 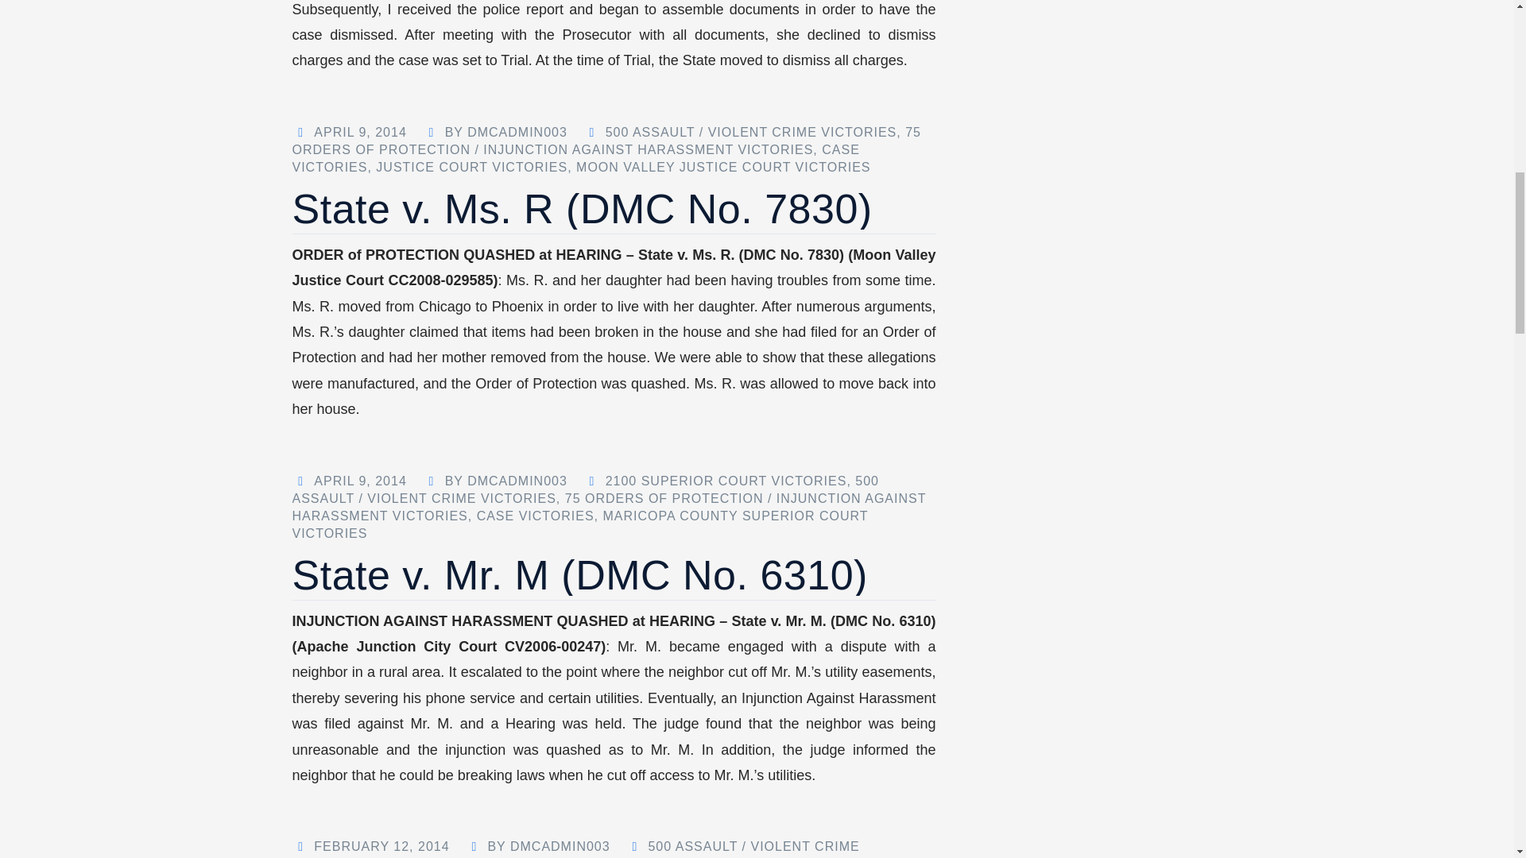 I want to click on DMCADMIN003, so click(x=560, y=846).